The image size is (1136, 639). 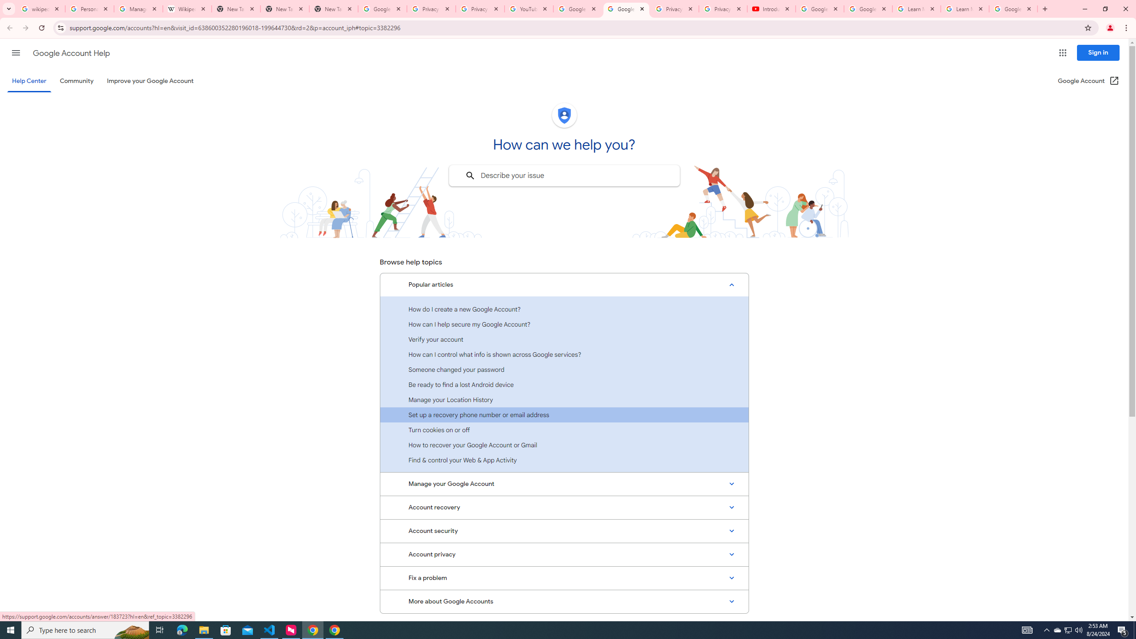 What do you see at coordinates (819, 9) in the screenshot?
I see `Google Account Help` at bounding box center [819, 9].